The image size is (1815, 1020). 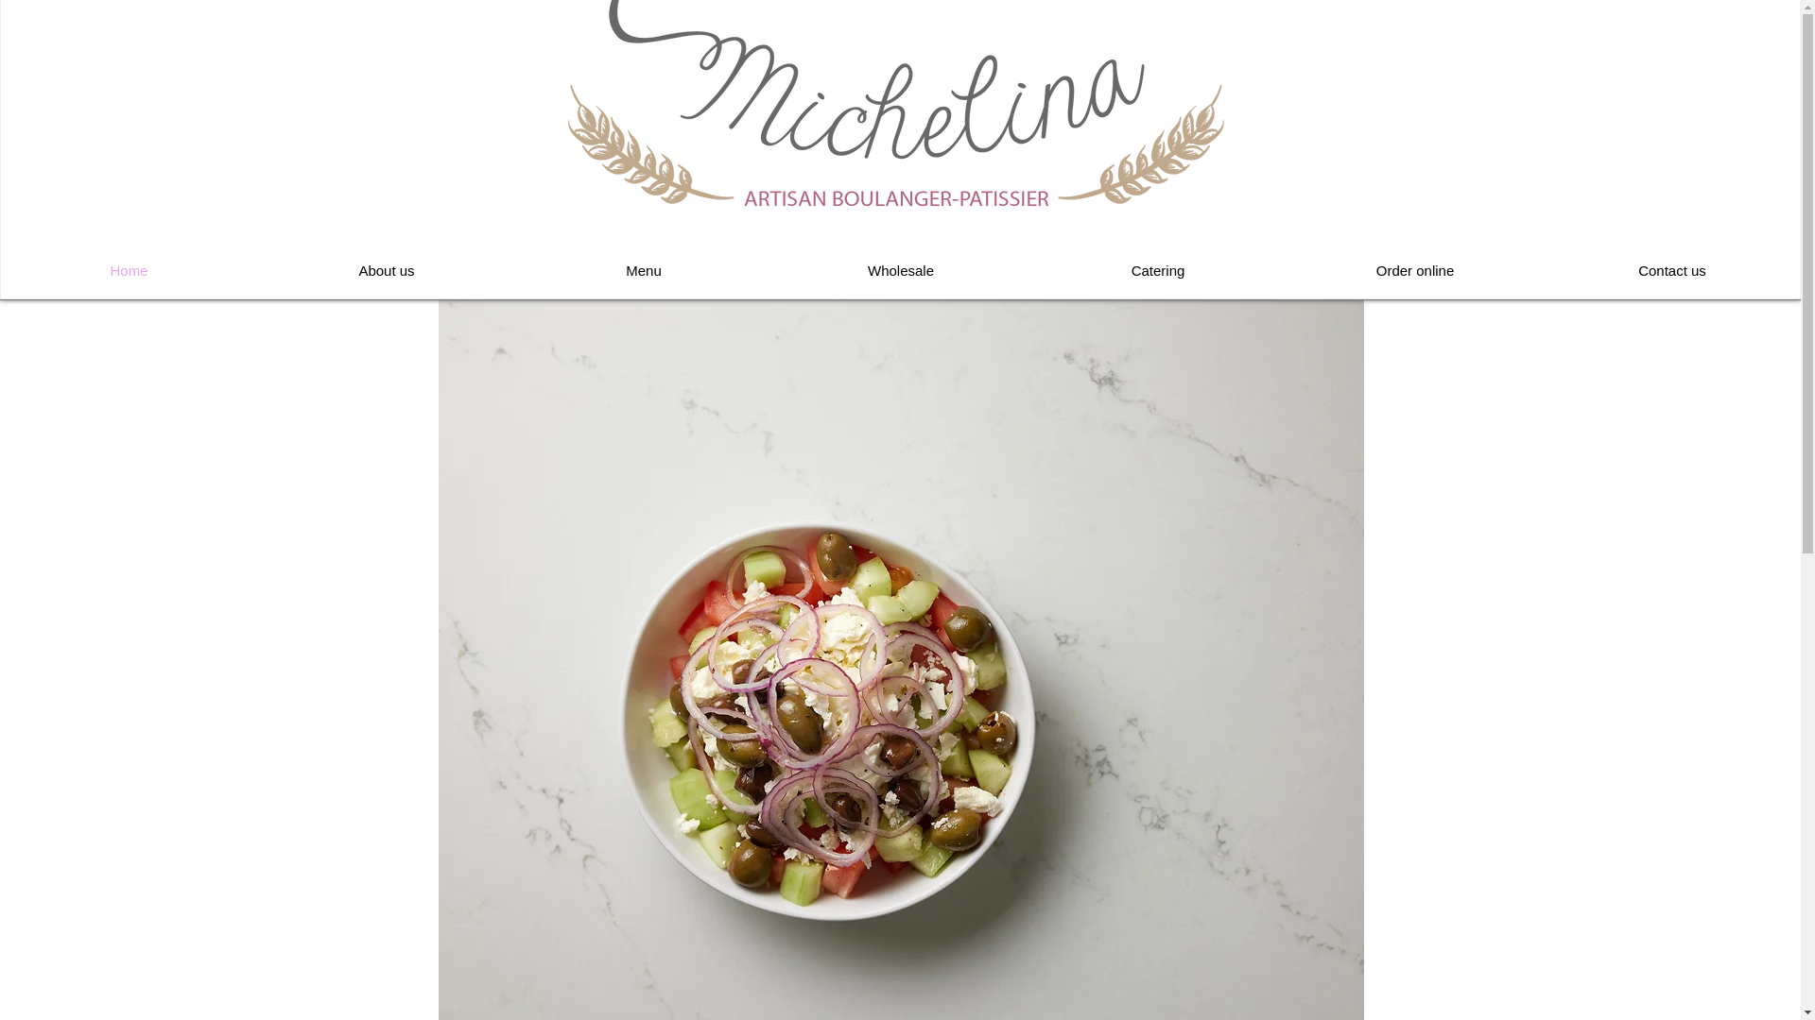 What do you see at coordinates (644, 270) in the screenshot?
I see `Menu` at bounding box center [644, 270].